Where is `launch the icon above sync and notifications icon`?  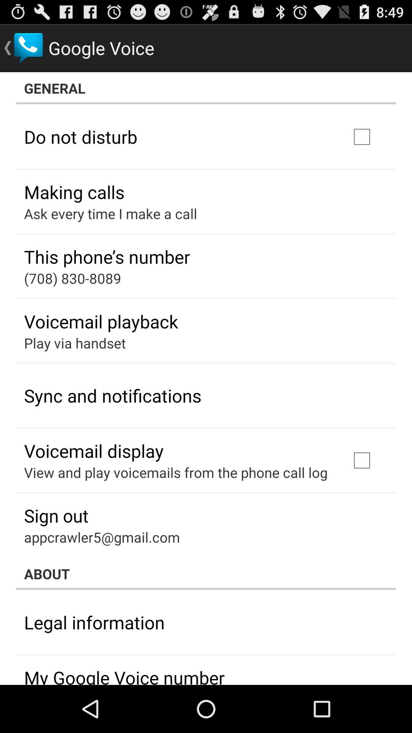 launch the icon above sync and notifications icon is located at coordinates (75, 343).